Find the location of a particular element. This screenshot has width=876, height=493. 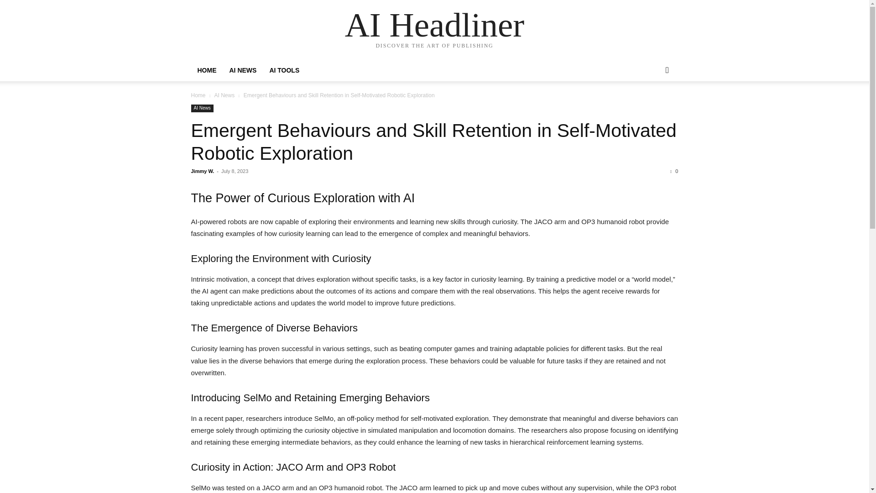

0 is located at coordinates (674, 171).